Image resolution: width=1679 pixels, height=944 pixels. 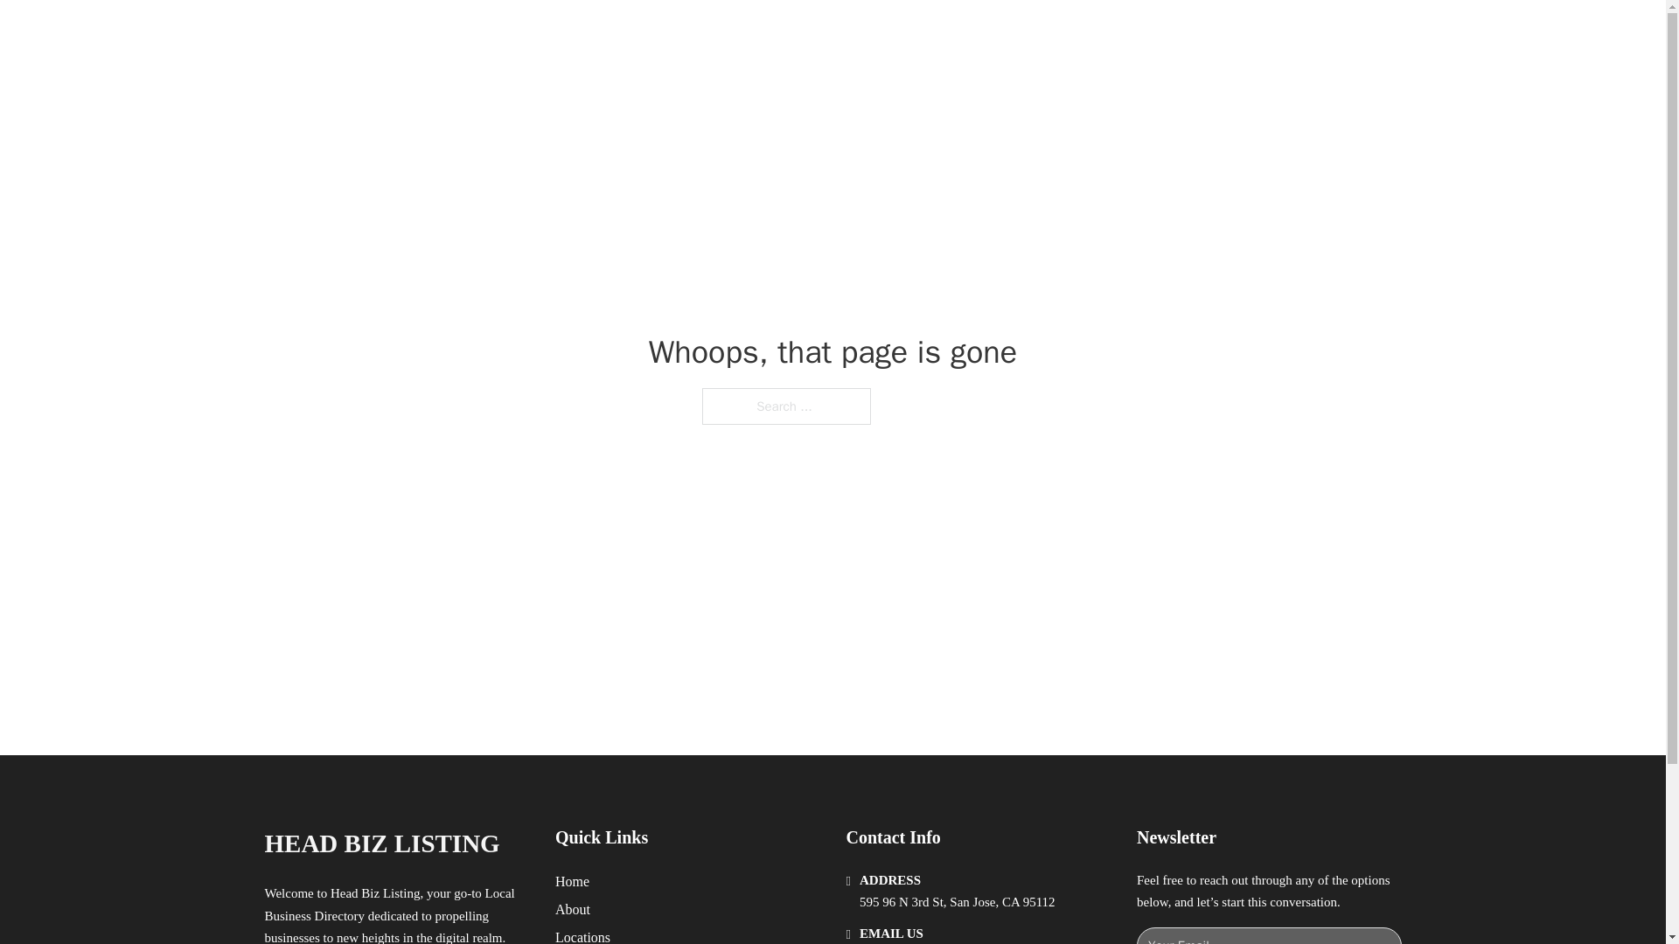 I want to click on About, so click(x=573, y=909).